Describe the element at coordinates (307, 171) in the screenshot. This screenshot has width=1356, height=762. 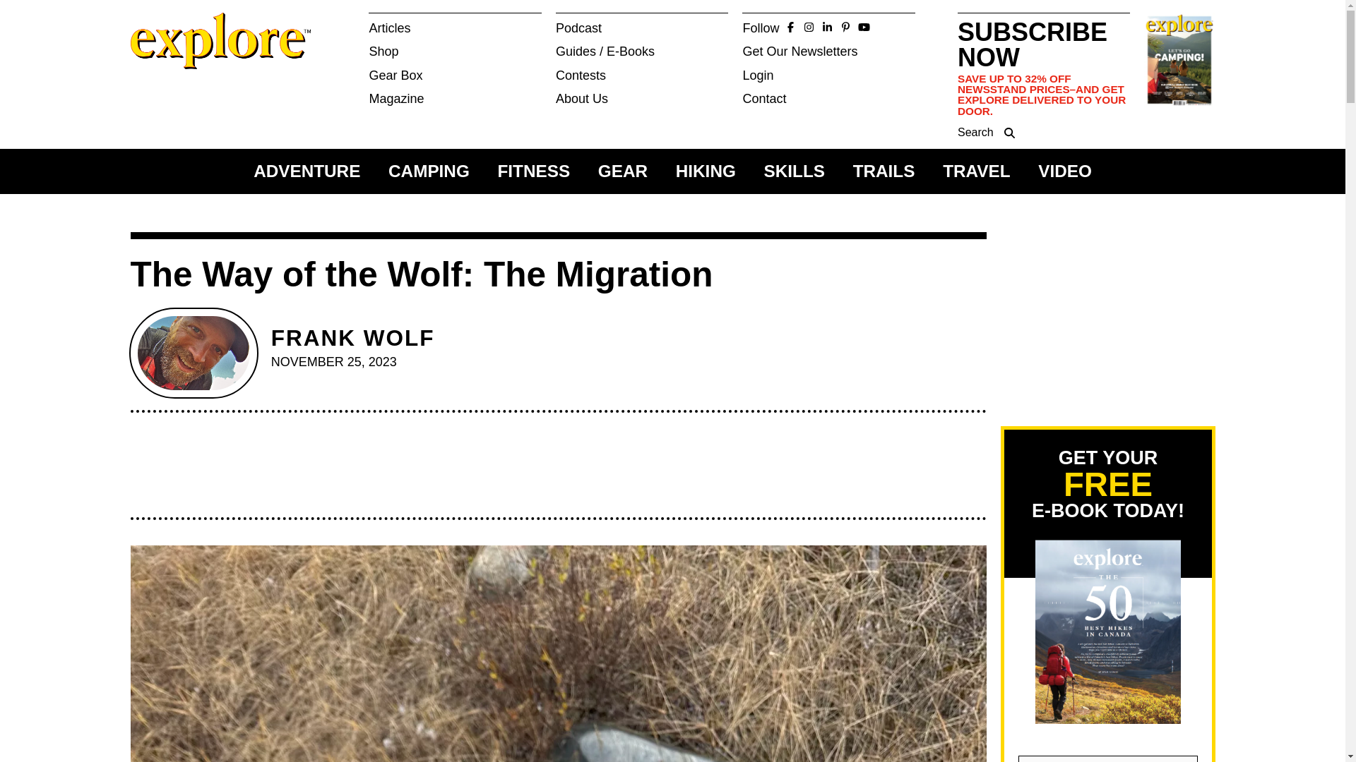
I see `ADVENTURE` at that location.